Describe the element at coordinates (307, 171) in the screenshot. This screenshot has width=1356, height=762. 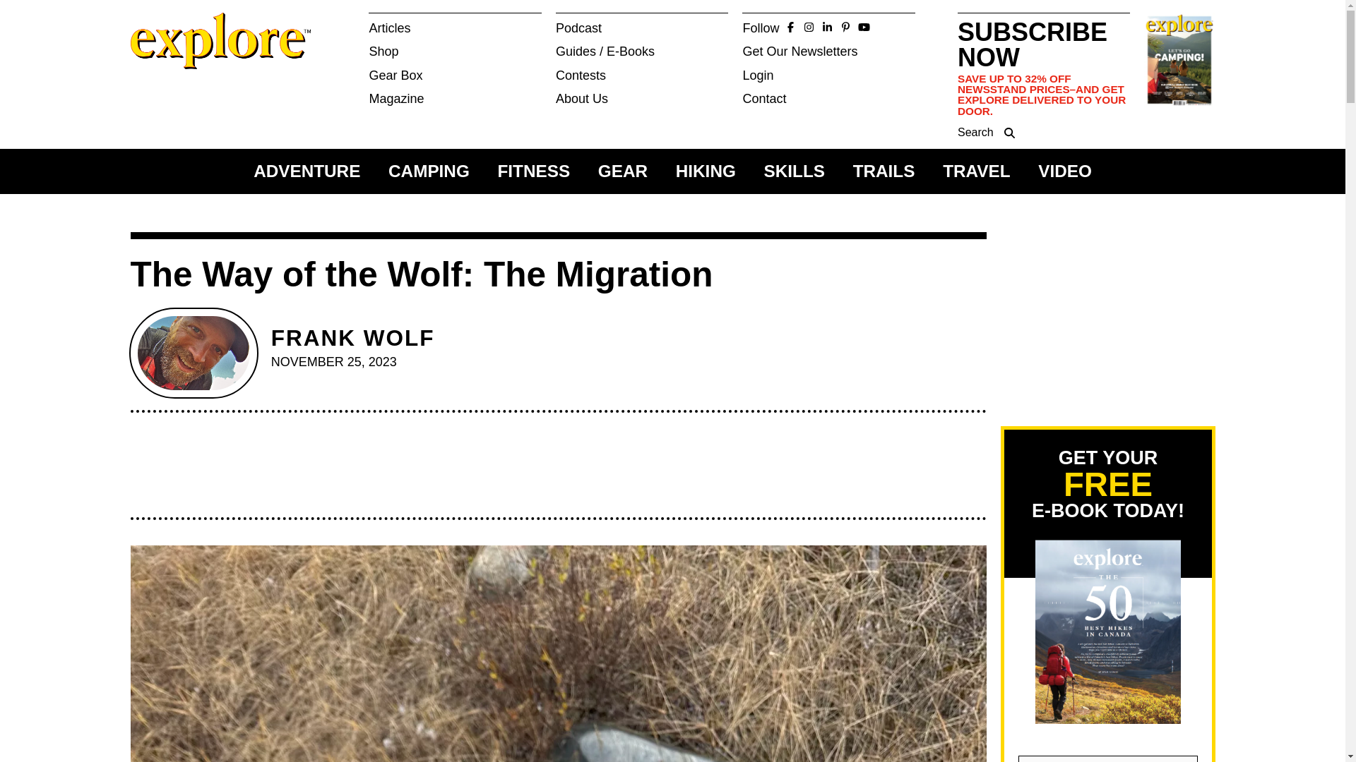
I see `ADVENTURE` at that location.